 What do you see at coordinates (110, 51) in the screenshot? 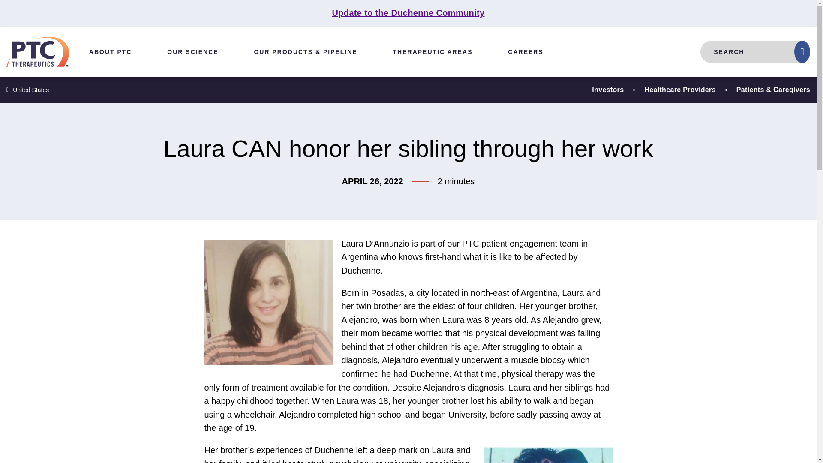
I see `ABOUT PTC` at bounding box center [110, 51].